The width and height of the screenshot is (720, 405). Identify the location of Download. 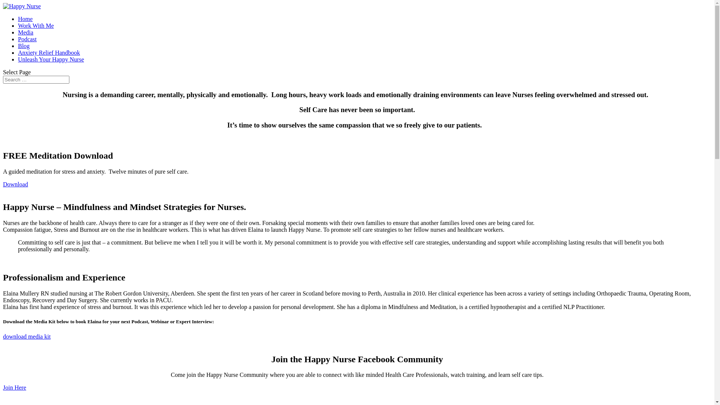
(16, 184).